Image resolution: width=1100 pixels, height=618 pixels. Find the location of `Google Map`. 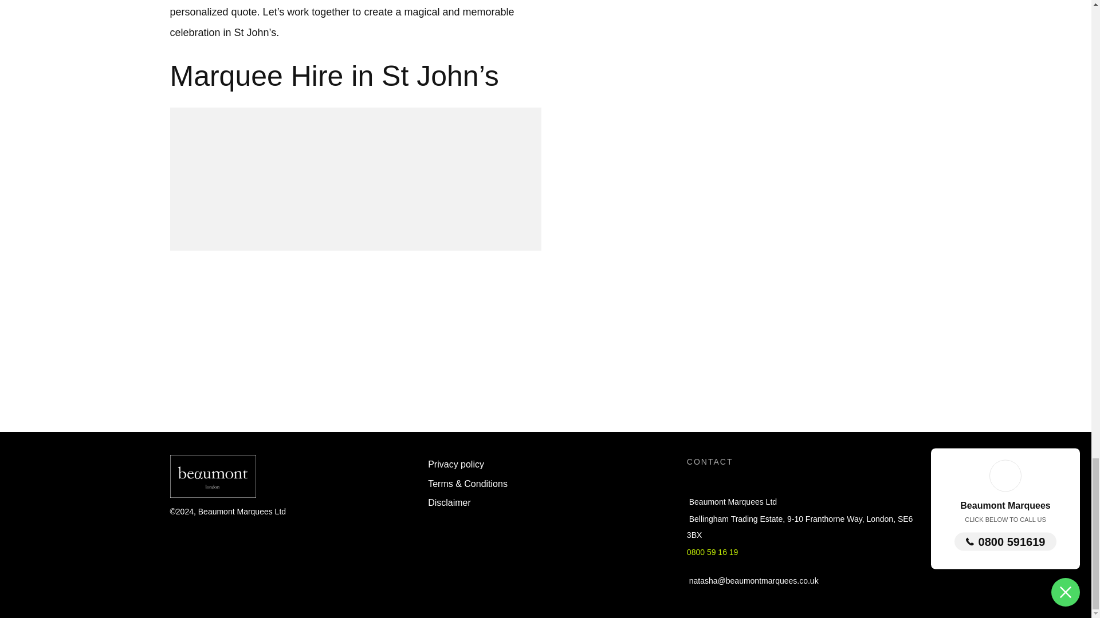

Google Map is located at coordinates (545, 351).